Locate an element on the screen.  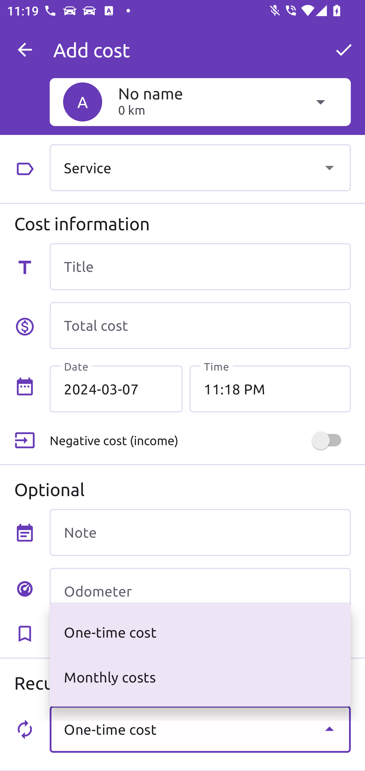
Save as template is located at coordinates (200, 634).